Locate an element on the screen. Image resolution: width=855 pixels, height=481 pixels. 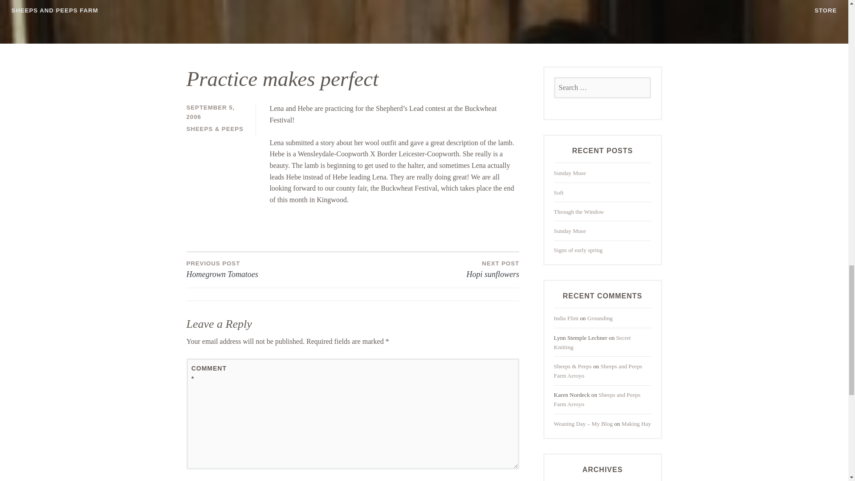
Through the Window is located at coordinates (579, 211).